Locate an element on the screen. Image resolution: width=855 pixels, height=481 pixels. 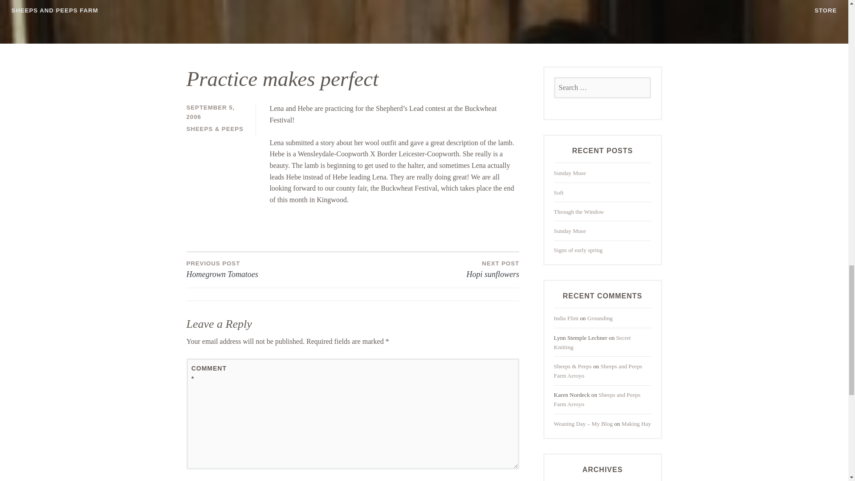
Through the Window is located at coordinates (579, 211).